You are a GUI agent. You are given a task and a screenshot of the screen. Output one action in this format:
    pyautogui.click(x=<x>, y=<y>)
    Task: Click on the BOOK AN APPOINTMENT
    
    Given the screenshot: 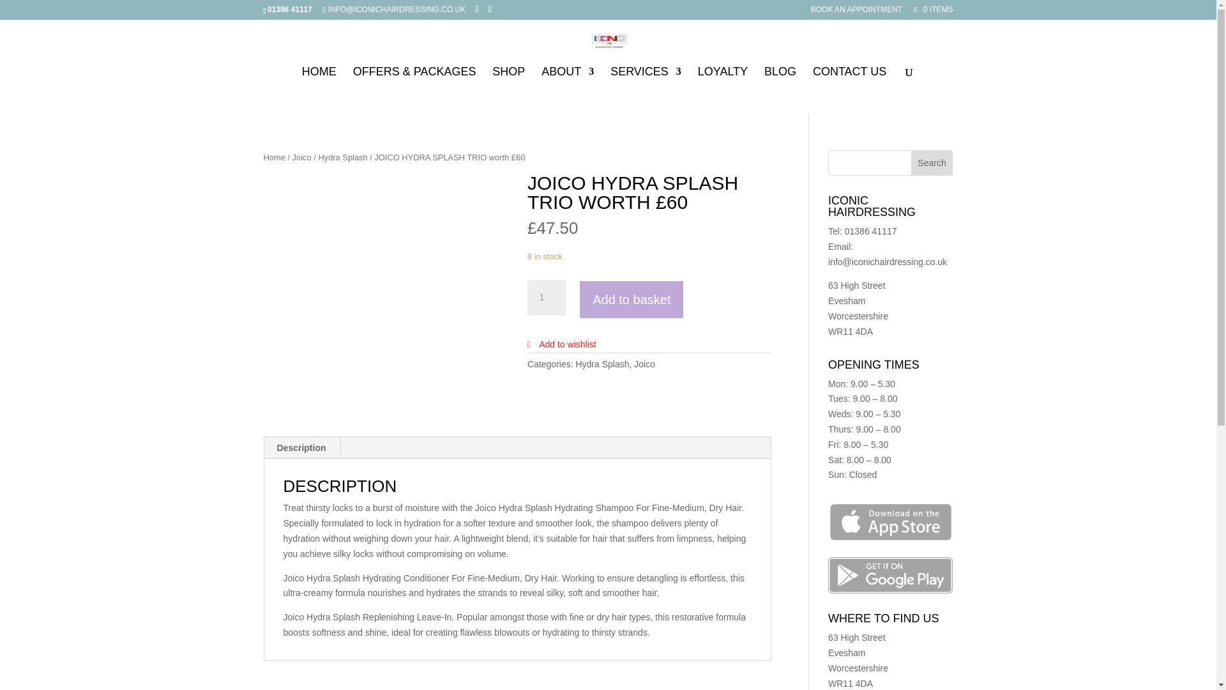 What is the action you would take?
    pyautogui.click(x=856, y=12)
    